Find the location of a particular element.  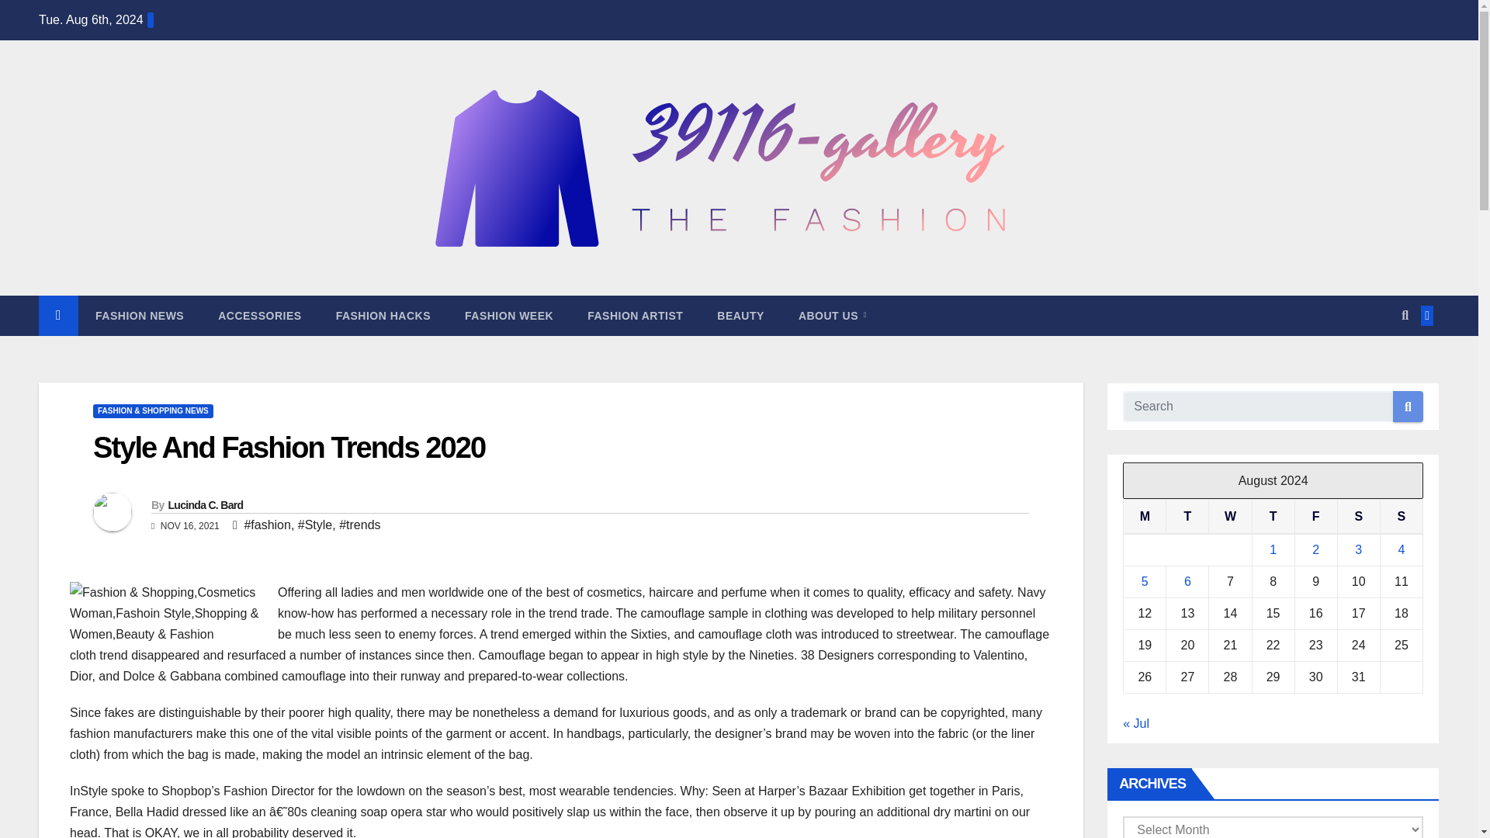

BEAUTY is located at coordinates (740, 316).